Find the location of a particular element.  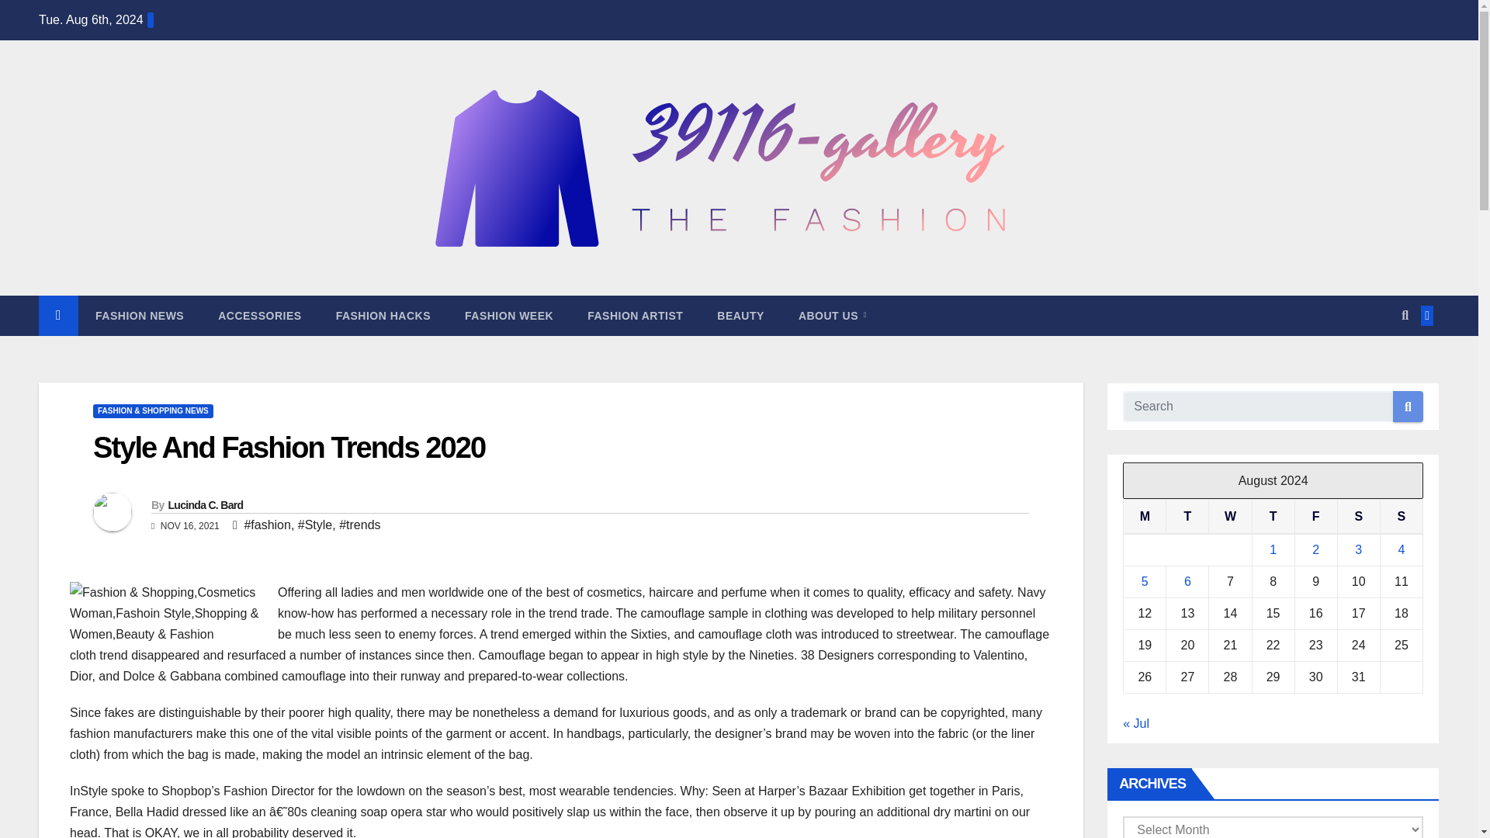

BEAUTY is located at coordinates (740, 316).